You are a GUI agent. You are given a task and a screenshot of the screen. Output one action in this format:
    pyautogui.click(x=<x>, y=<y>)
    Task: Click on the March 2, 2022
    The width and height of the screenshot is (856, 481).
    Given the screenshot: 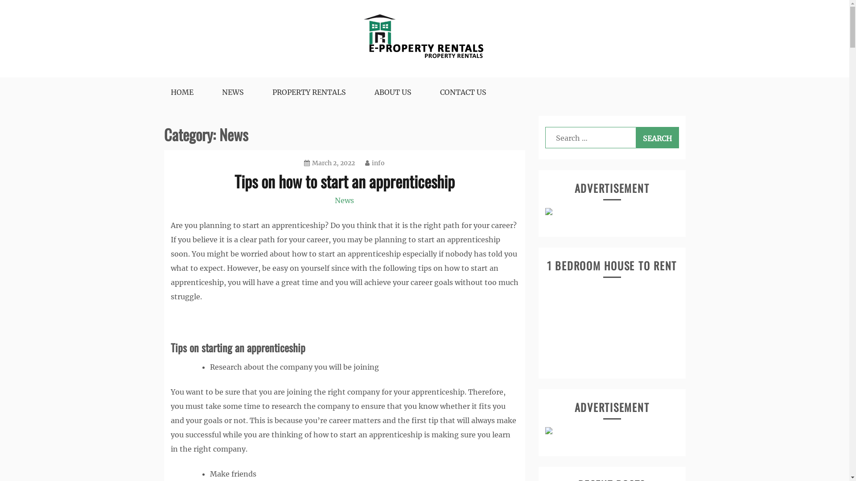 What is the action you would take?
    pyautogui.click(x=329, y=163)
    